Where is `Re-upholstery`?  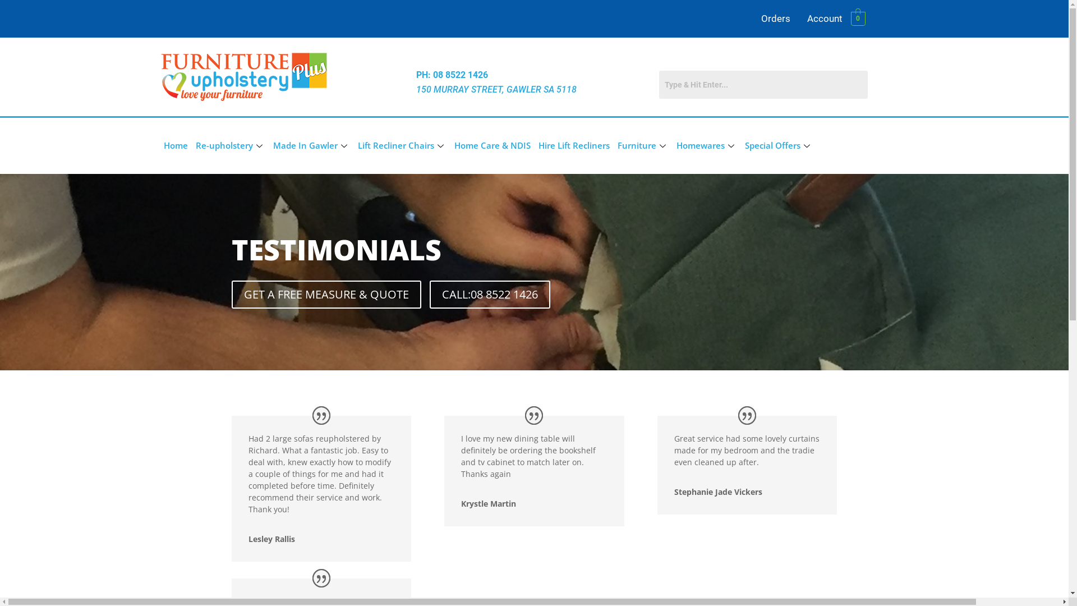 Re-upholstery is located at coordinates (231, 146).